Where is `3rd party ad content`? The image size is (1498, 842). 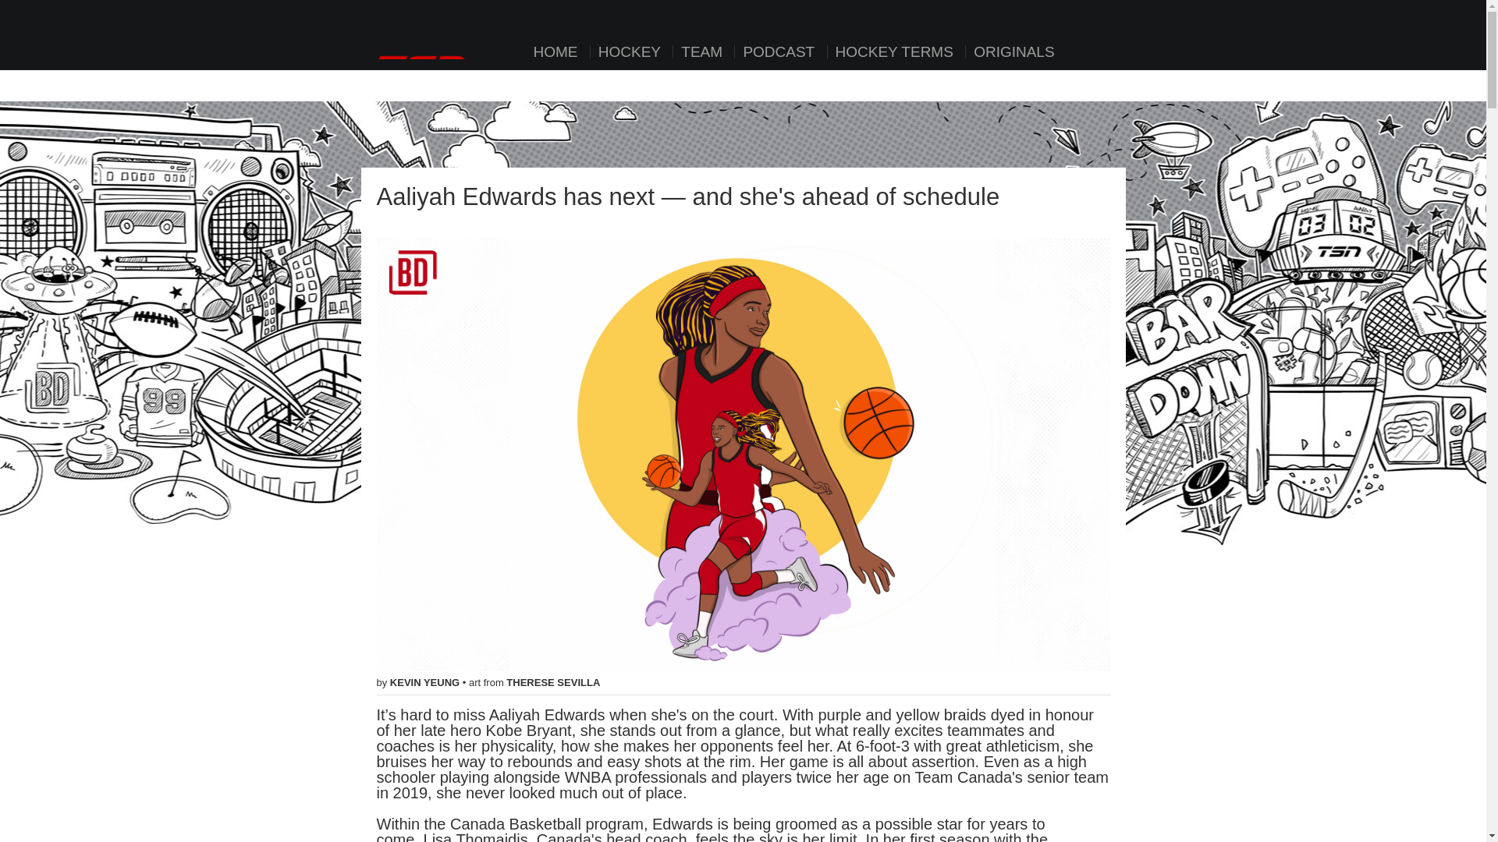
3rd party ad content is located at coordinates (742, 120).